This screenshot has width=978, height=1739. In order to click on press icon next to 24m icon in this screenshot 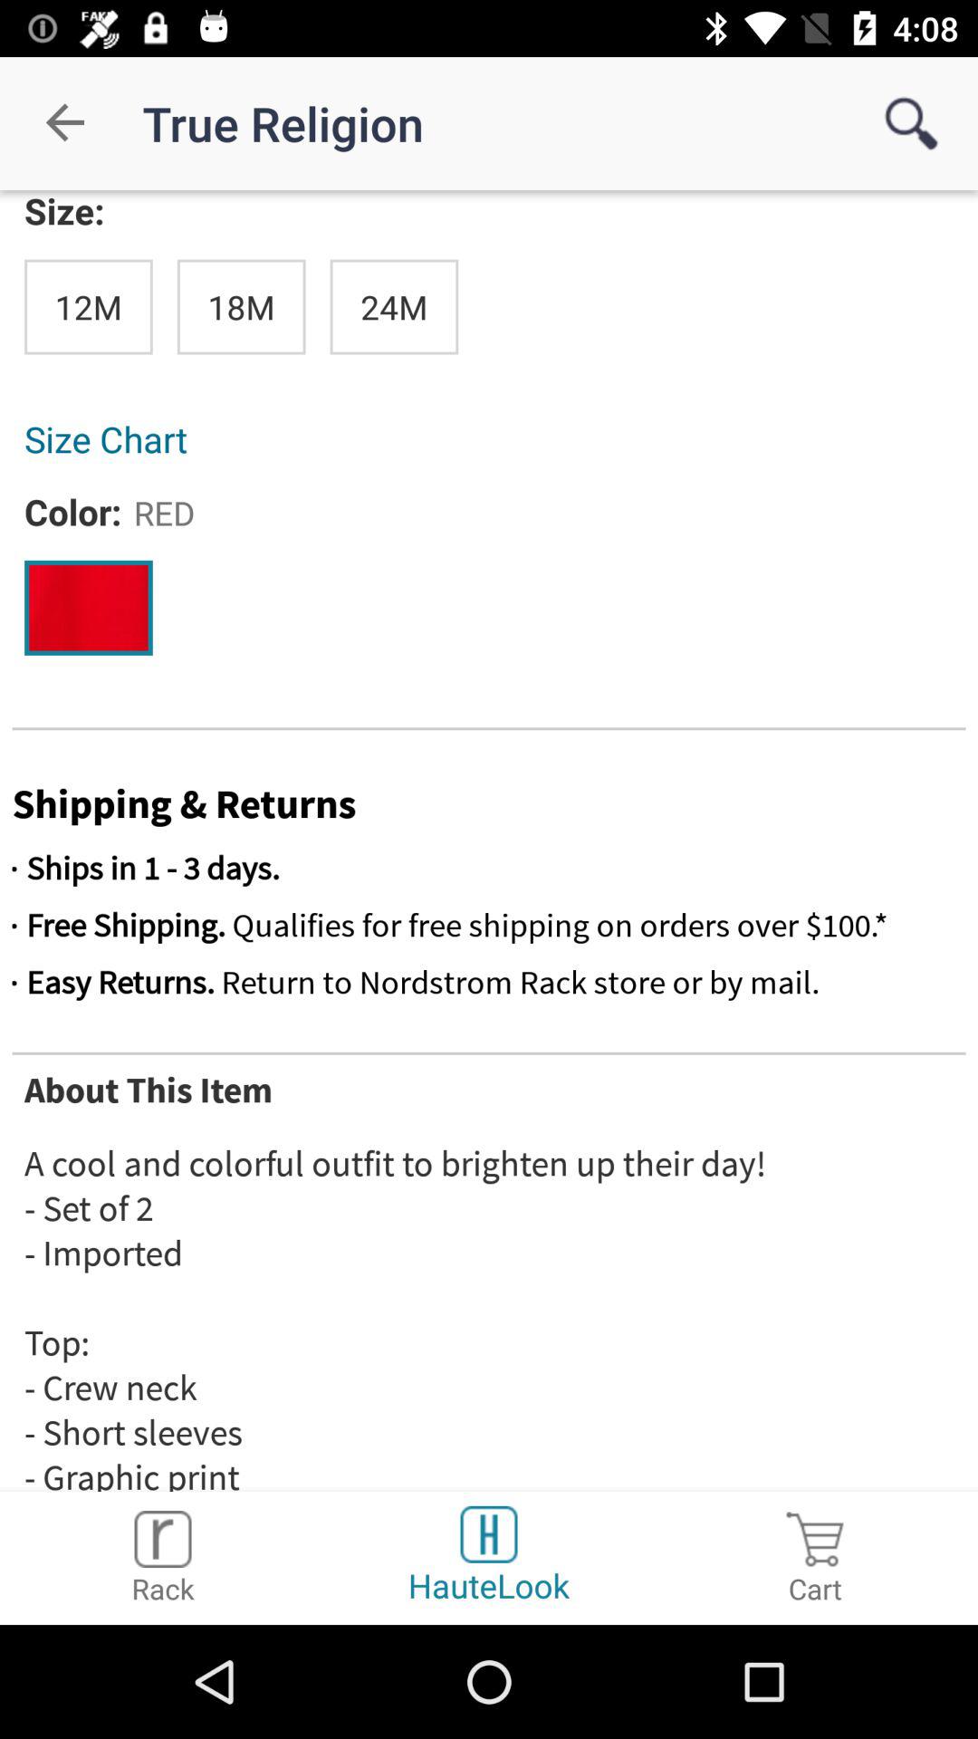, I will do `click(241, 306)`.